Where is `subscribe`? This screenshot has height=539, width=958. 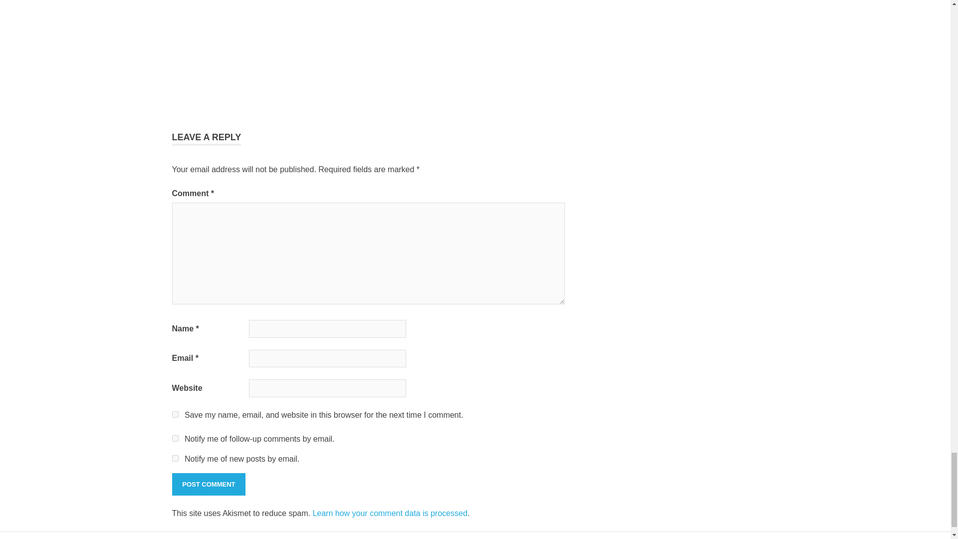
subscribe is located at coordinates (175, 438).